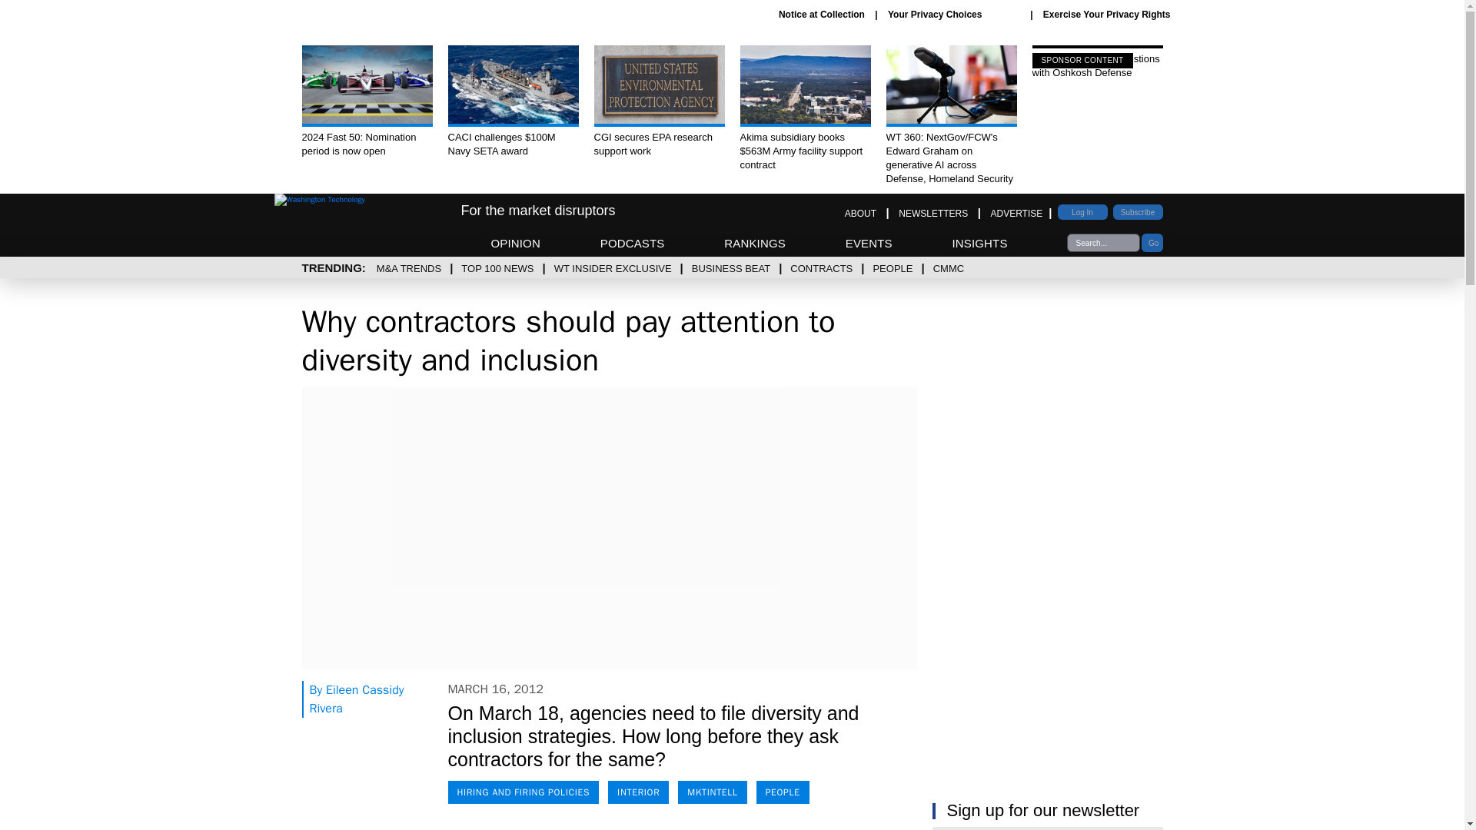 Image resolution: width=1476 pixels, height=830 pixels. I want to click on RANKINGS, so click(755, 243).